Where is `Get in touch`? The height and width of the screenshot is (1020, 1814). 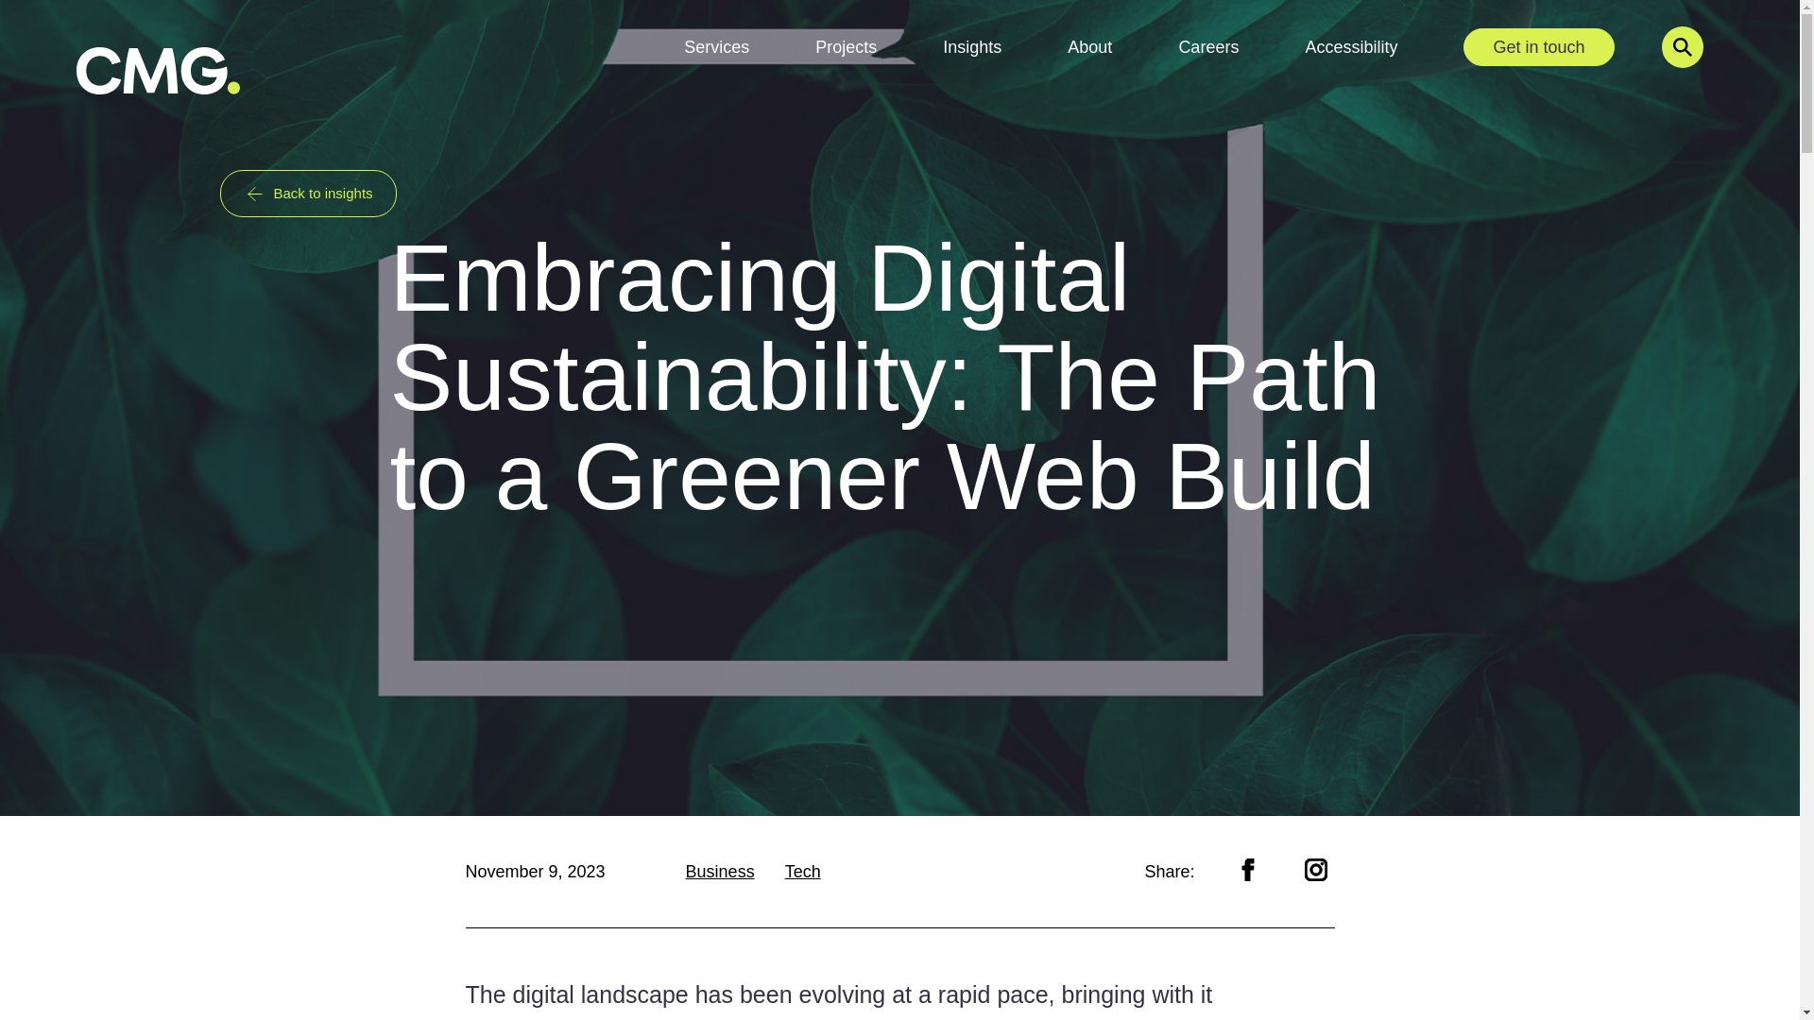 Get in touch is located at coordinates (1538, 46).